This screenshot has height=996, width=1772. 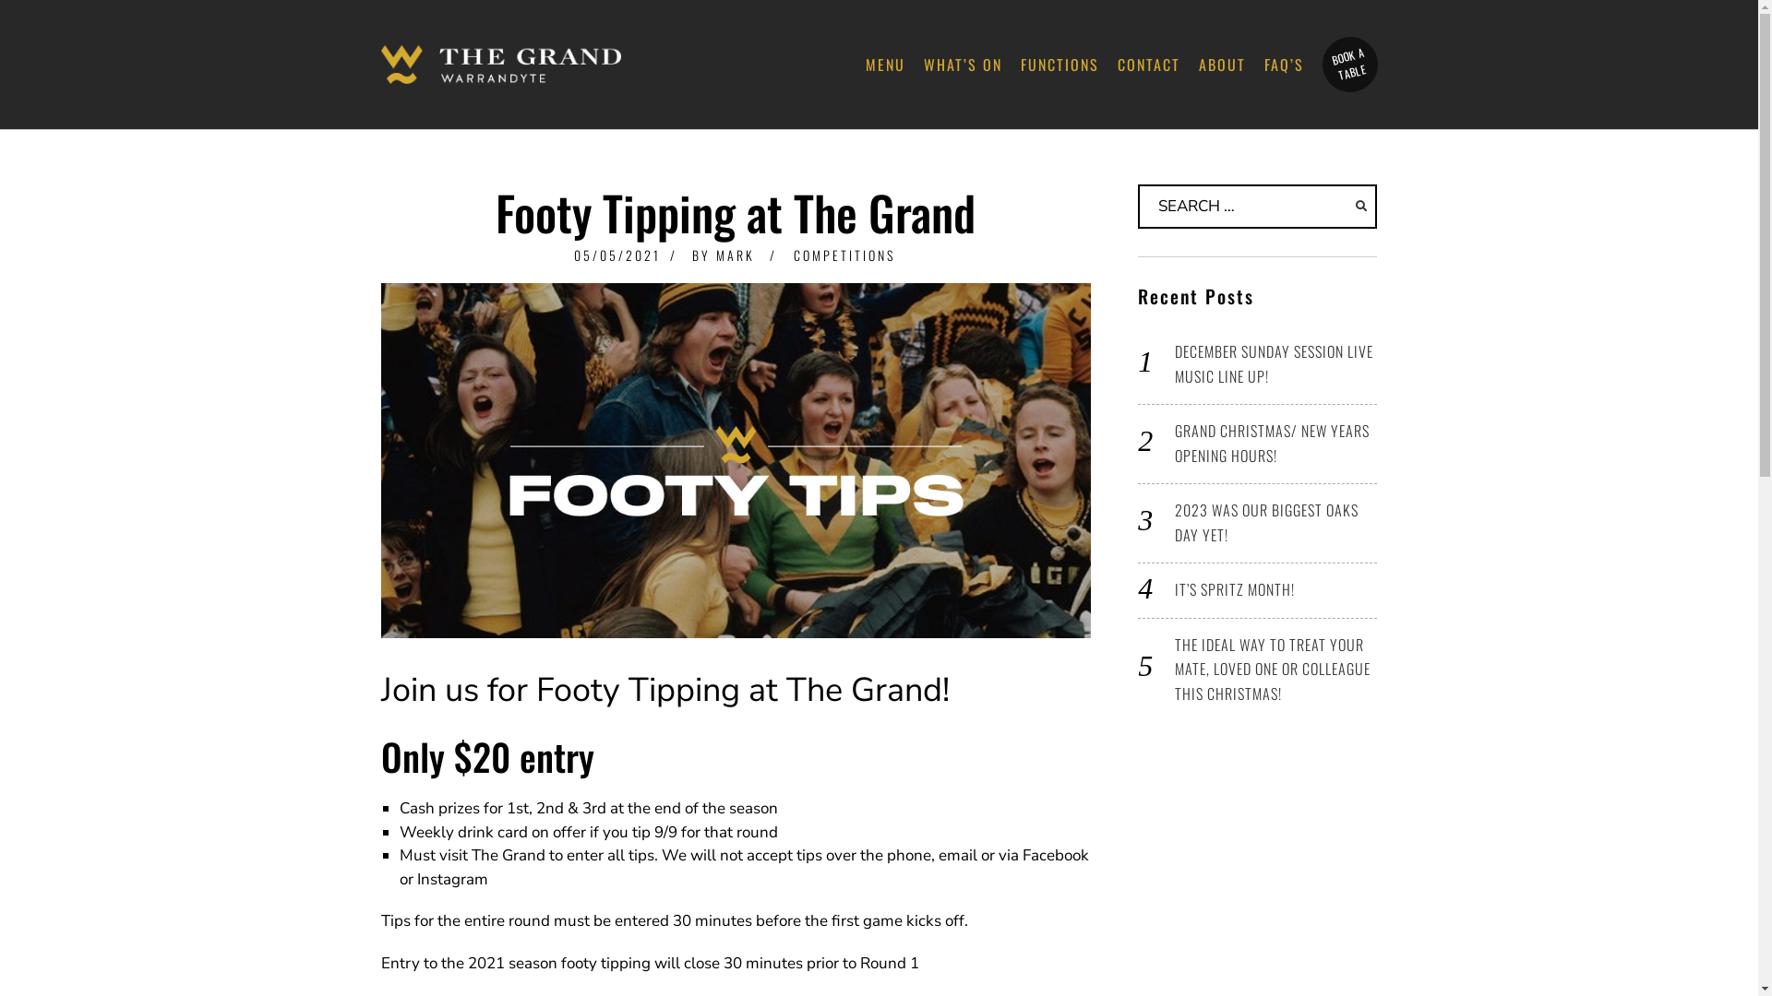 I want to click on GRAND CHRISTMAS/ NEW YEARS OPENING HOURS!, so click(x=1272, y=443).